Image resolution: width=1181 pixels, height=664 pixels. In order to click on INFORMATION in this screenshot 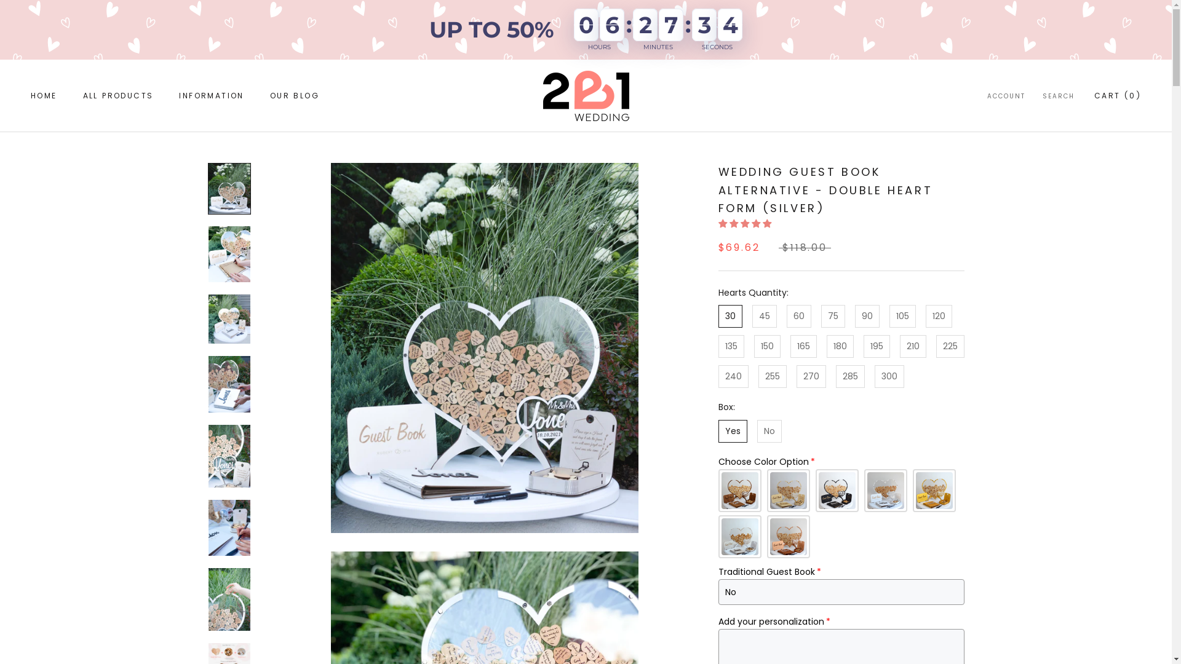, I will do `click(212, 96)`.